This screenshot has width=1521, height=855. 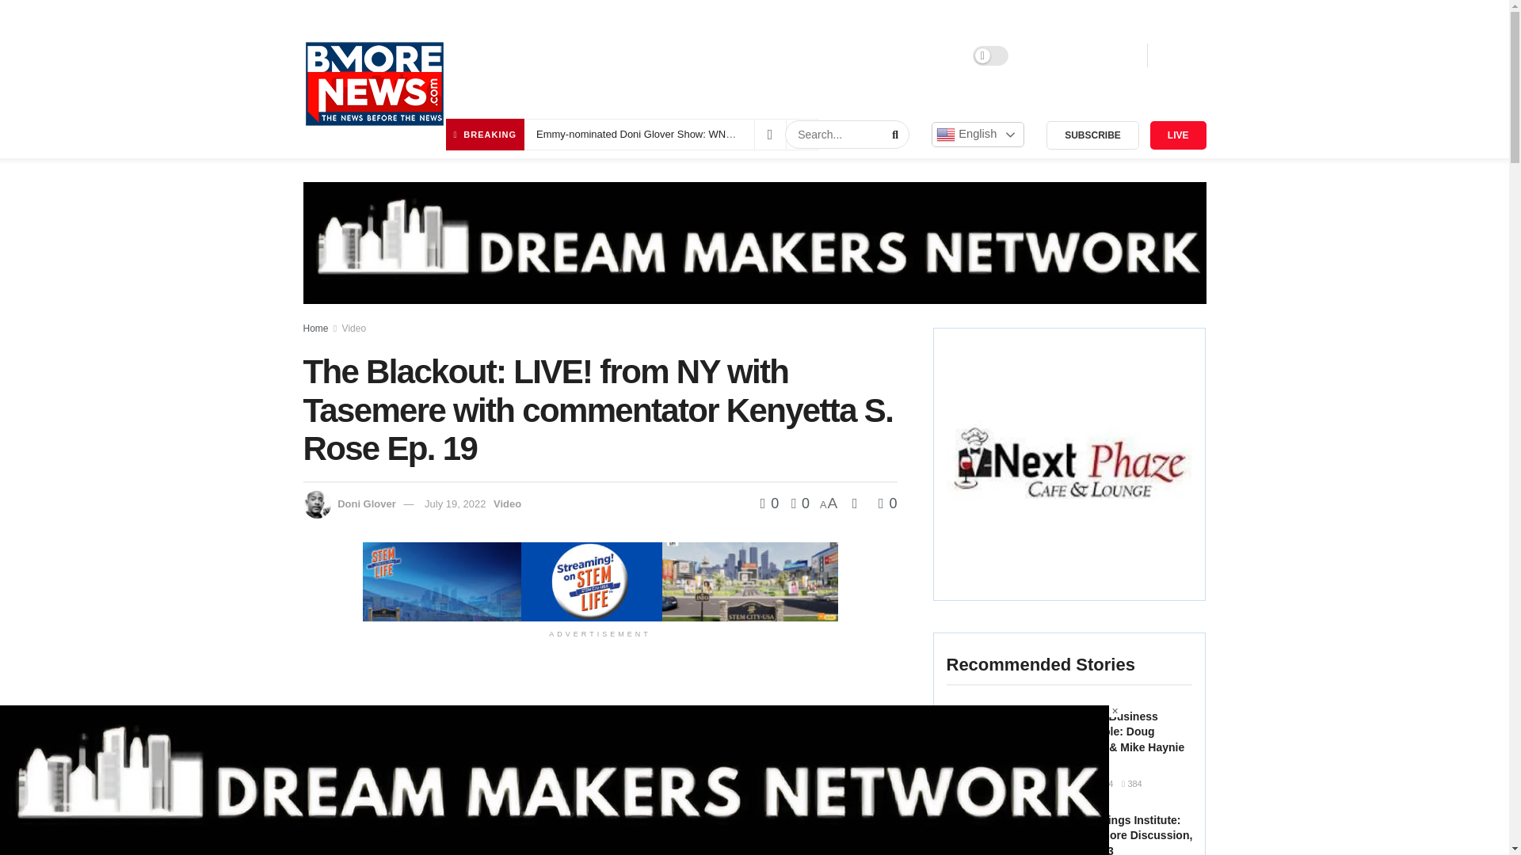 I want to click on Register, so click(x=1109, y=55).